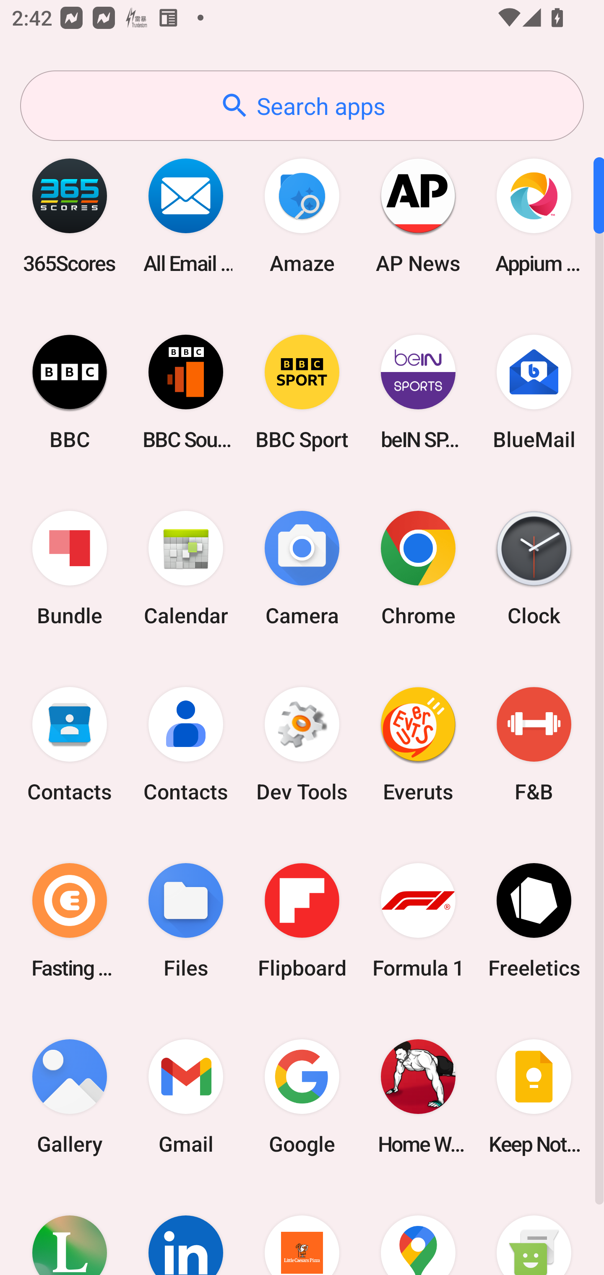 The width and height of the screenshot is (604, 1275). What do you see at coordinates (186, 569) in the screenshot?
I see `Calendar` at bounding box center [186, 569].